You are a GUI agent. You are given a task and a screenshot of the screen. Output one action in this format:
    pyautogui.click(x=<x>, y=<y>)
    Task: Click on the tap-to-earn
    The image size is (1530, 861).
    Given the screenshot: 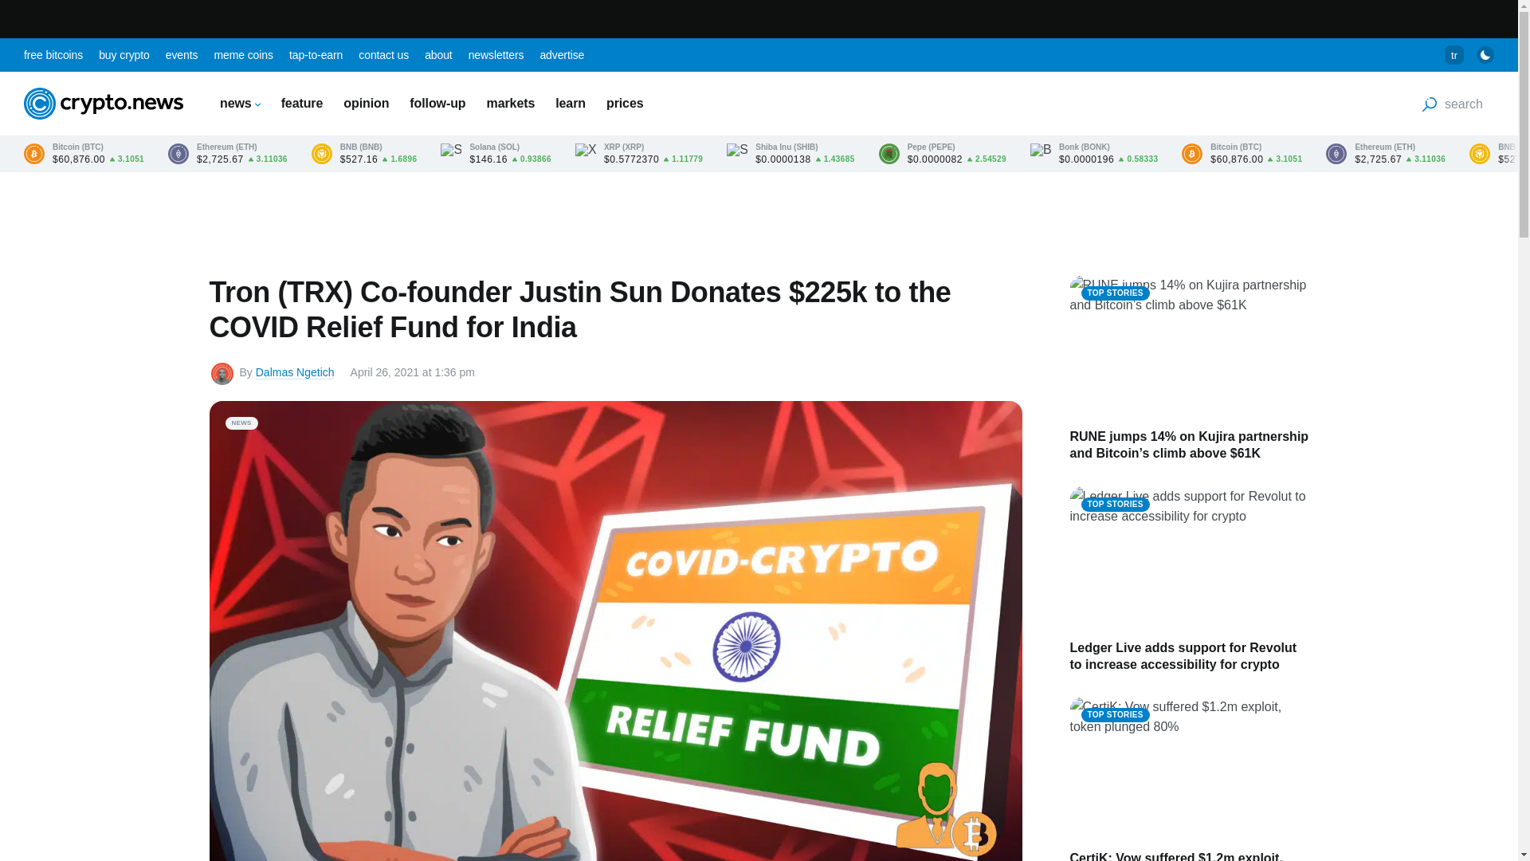 What is the action you would take?
    pyautogui.click(x=316, y=54)
    